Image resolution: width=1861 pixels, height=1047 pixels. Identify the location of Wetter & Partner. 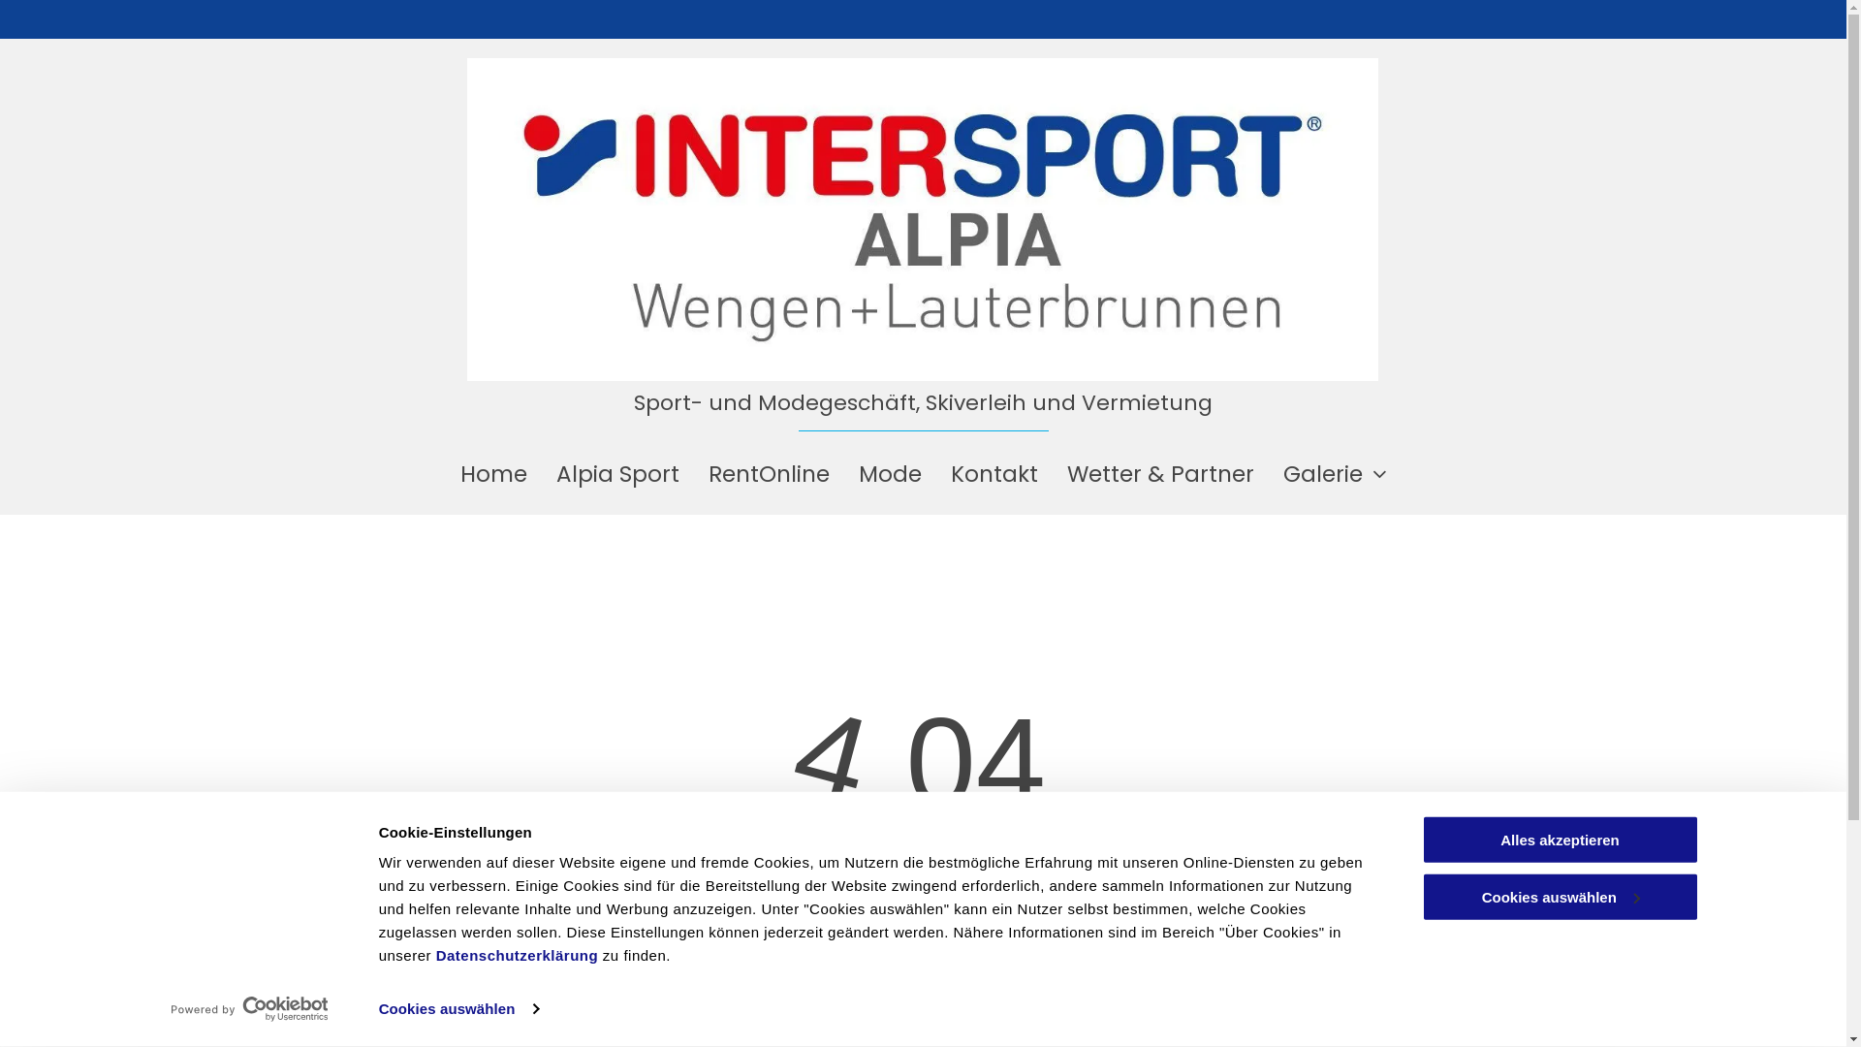
(1161, 474).